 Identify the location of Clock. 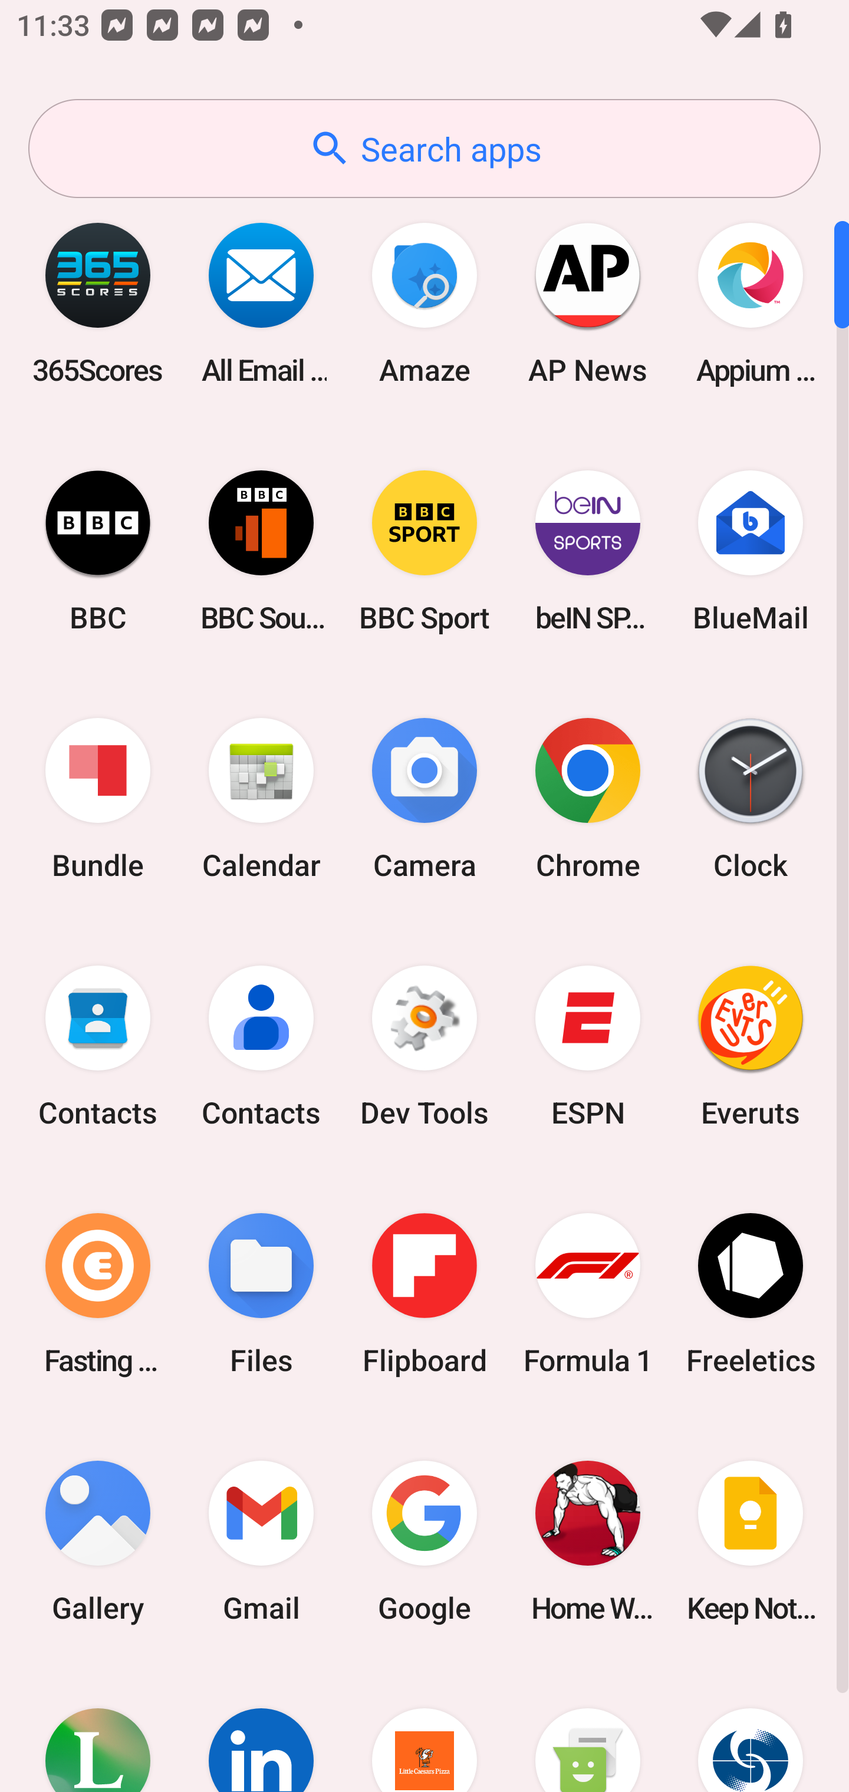
(751, 799).